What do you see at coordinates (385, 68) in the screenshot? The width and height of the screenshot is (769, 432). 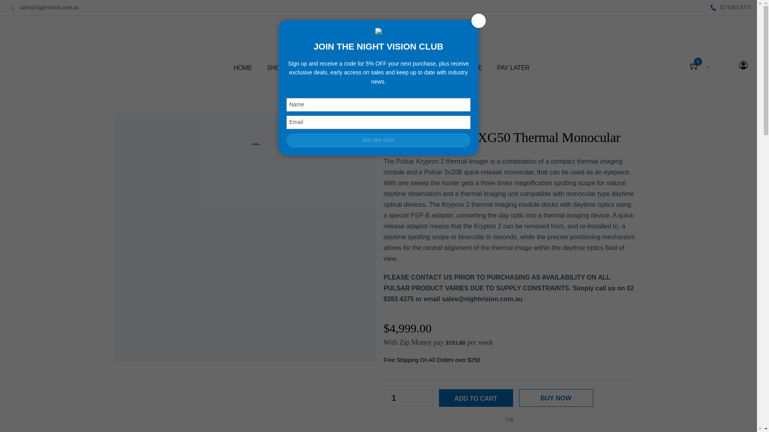 I see `LATEST NEWS` at bounding box center [385, 68].